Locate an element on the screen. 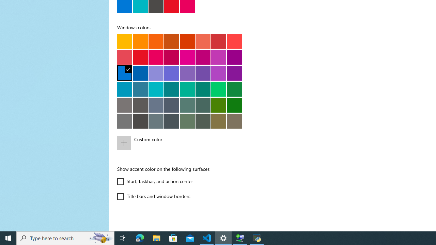  Yellow gold is located at coordinates (125, 41).